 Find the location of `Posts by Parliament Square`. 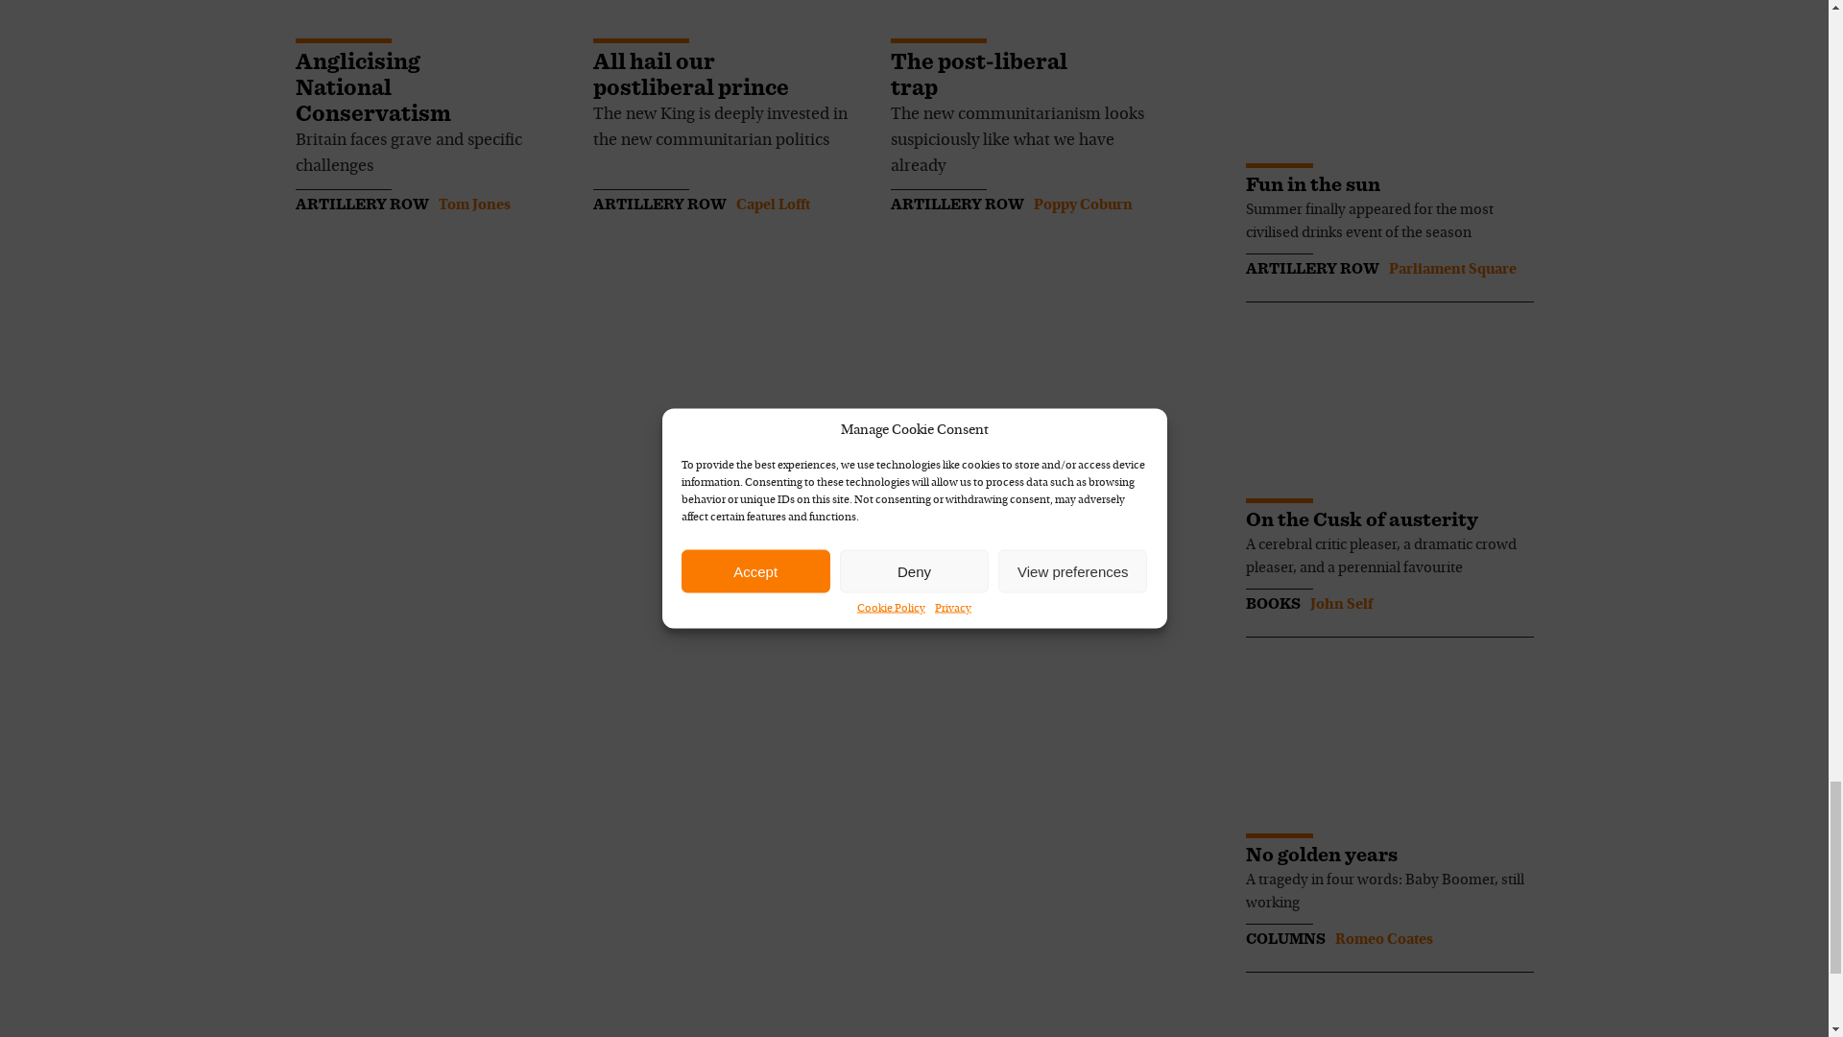

Posts by Parliament Square is located at coordinates (1451, 270).